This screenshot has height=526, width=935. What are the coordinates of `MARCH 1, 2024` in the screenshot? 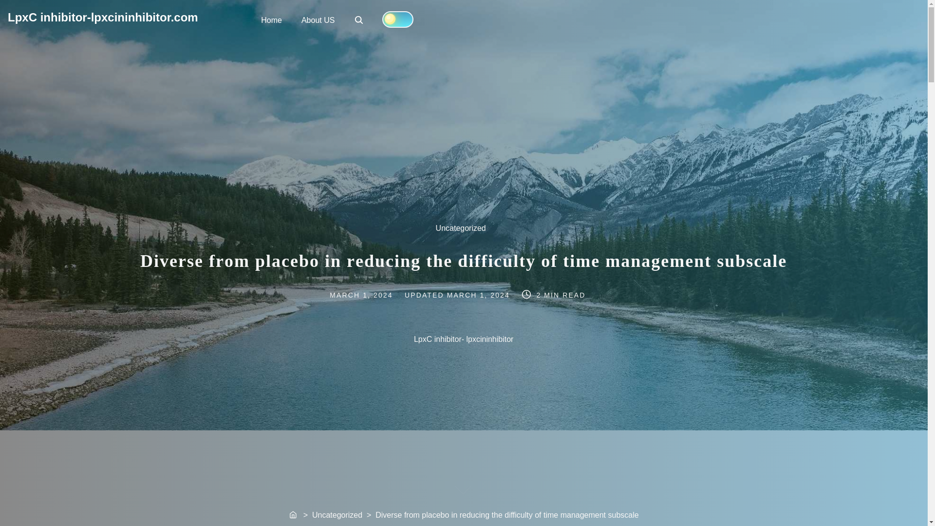 It's located at (478, 295).